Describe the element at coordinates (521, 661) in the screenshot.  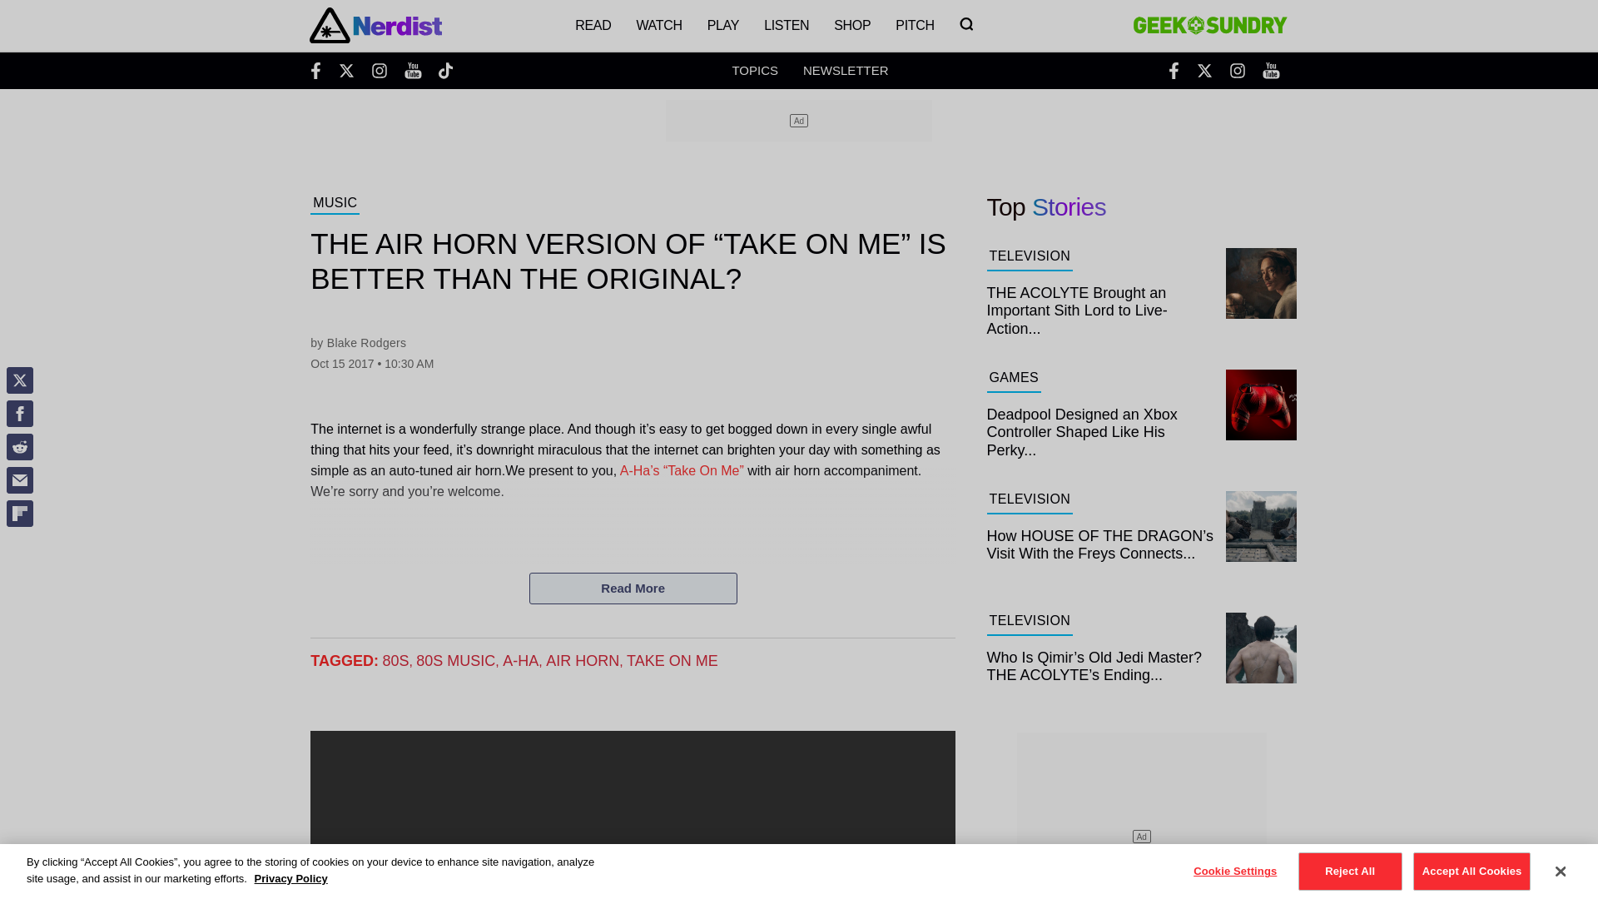
I see `A-HA` at that location.